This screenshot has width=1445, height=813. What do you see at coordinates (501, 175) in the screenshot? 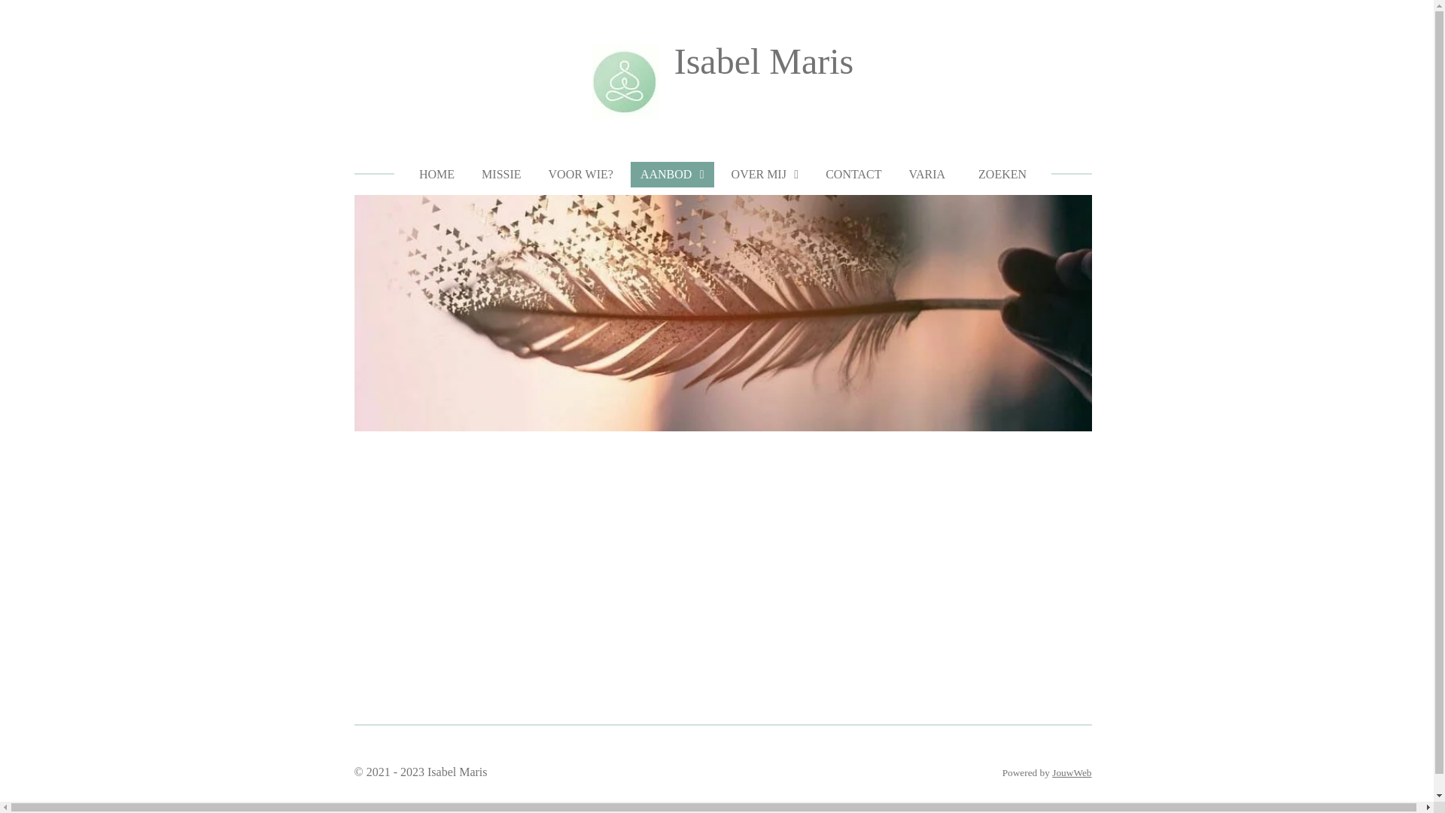
I see `MISSIE` at bounding box center [501, 175].